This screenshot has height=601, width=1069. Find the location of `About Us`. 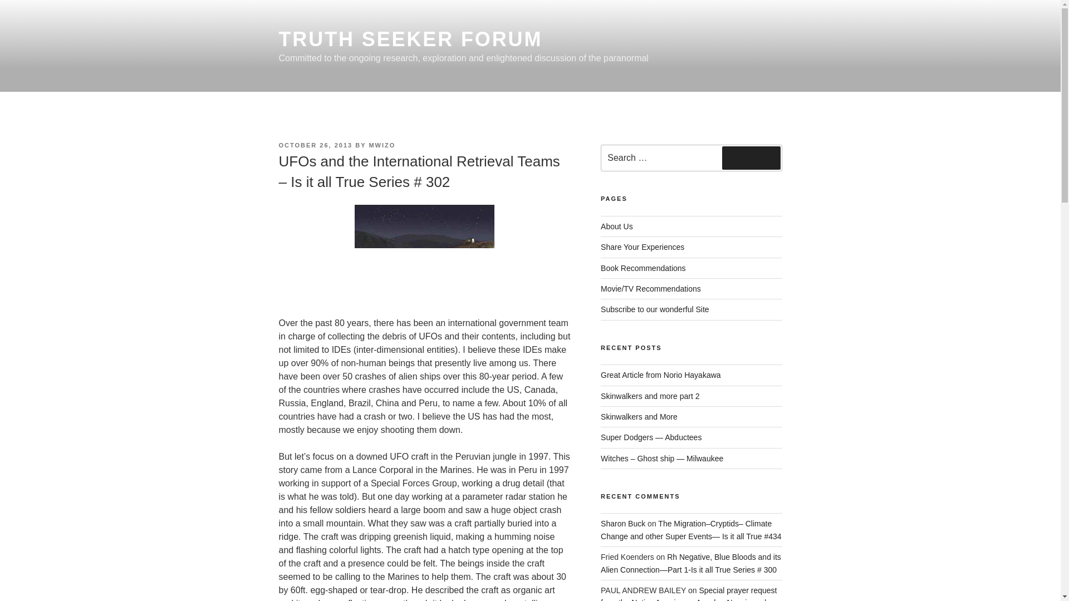

About Us is located at coordinates (617, 226).